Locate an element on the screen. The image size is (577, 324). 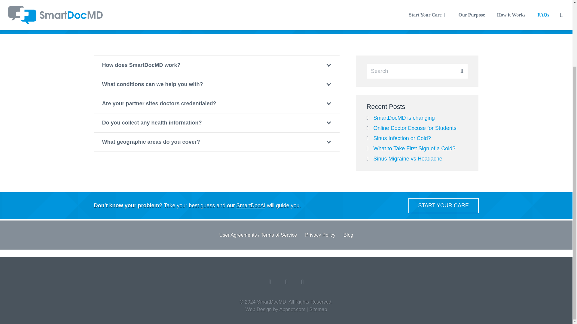
How does SmartDocMD work? is located at coordinates (216, 65).